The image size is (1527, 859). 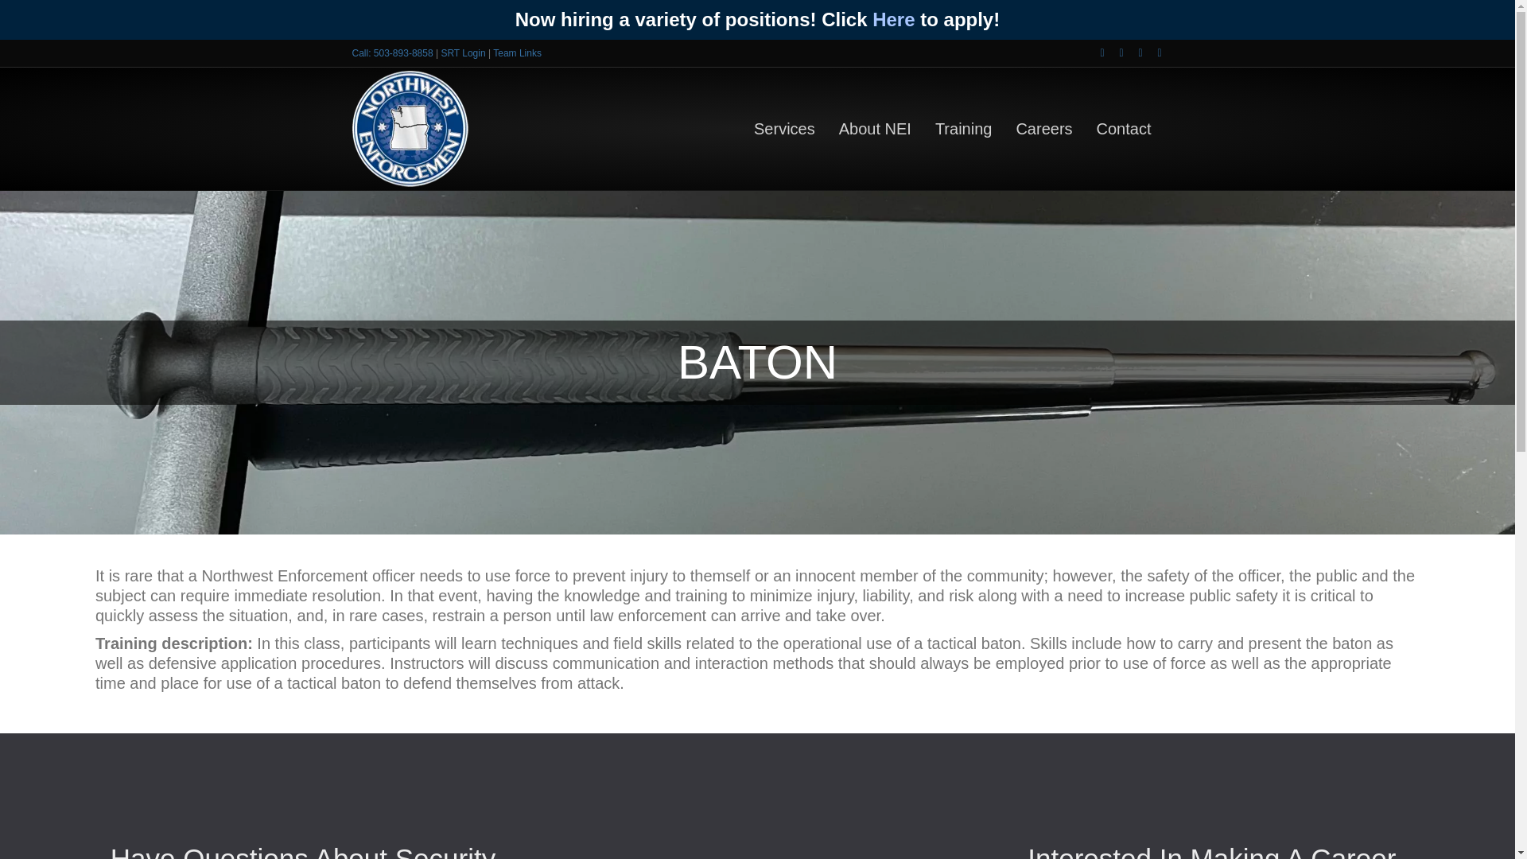 I want to click on Youtube, so click(x=1133, y=52).